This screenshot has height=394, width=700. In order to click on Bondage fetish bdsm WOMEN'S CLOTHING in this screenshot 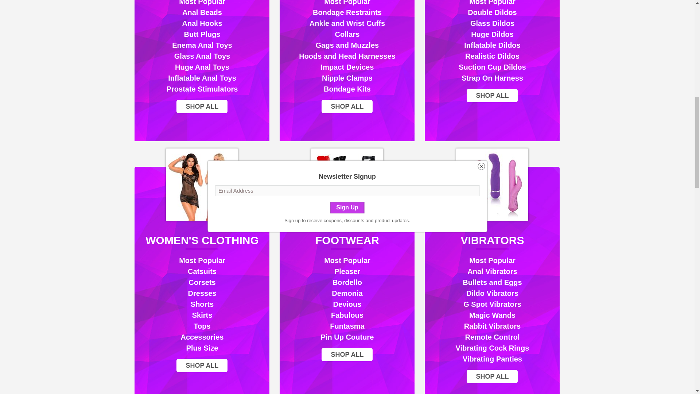, I will do `click(202, 185)`.